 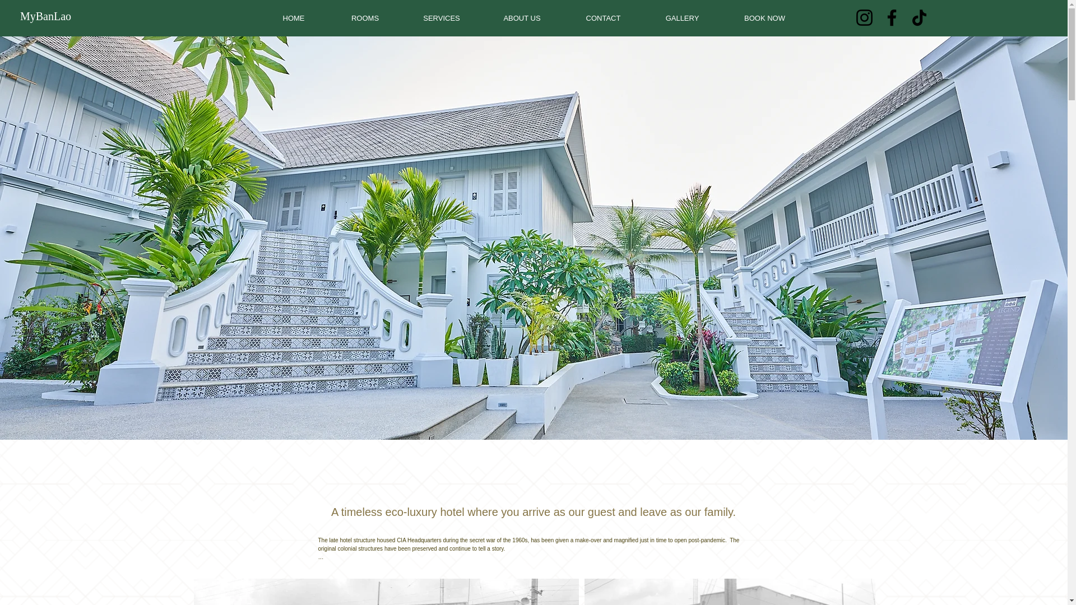 What do you see at coordinates (764, 18) in the screenshot?
I see `BOOK NOW` at bounding box center [764, 18].